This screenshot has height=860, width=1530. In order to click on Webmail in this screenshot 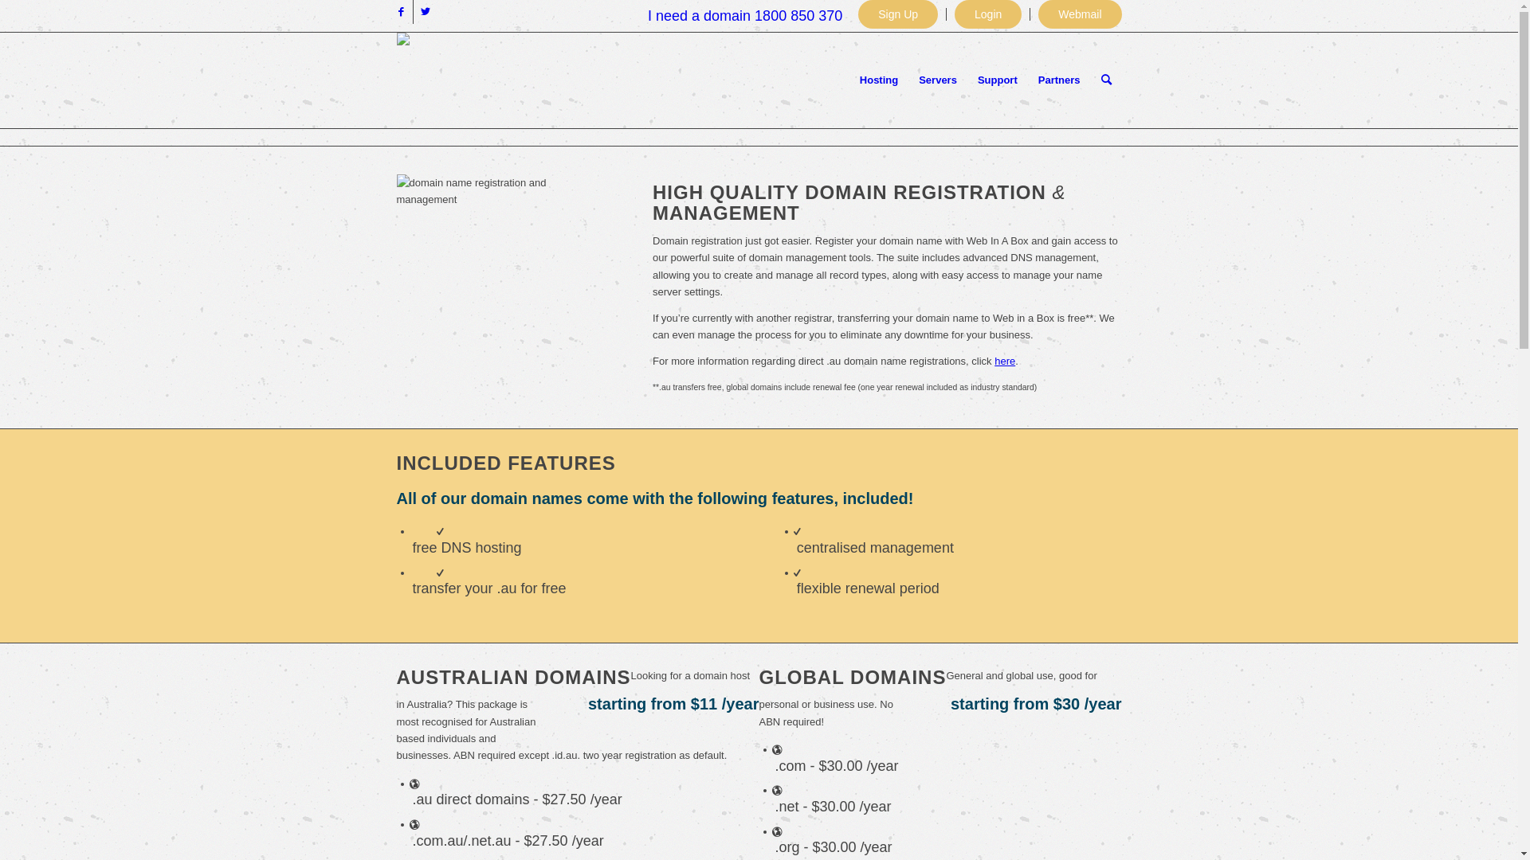, I will do `click(1080, 14)`.